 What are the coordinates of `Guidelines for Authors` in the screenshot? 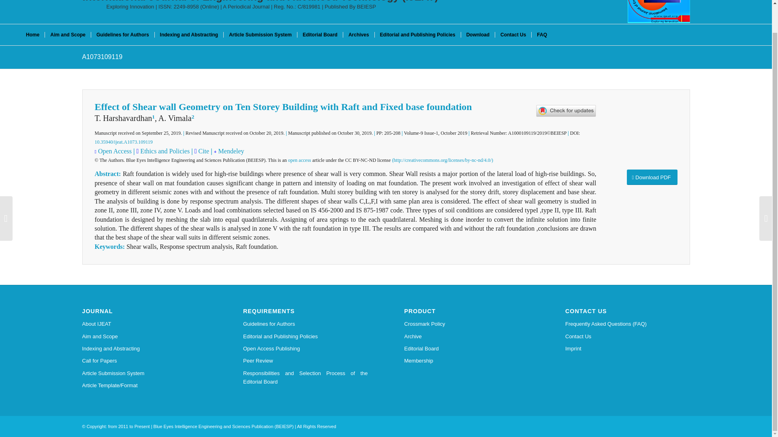 It's located at (122, 35).